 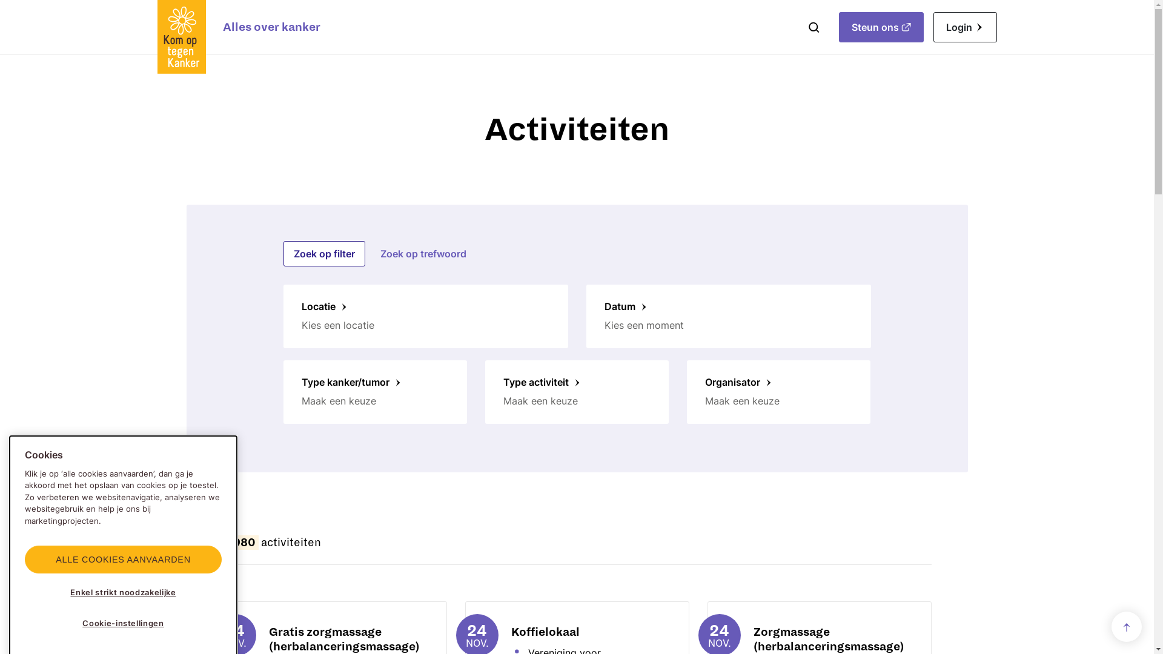 I want to click on Zoeken, so click(x=813, y=27).